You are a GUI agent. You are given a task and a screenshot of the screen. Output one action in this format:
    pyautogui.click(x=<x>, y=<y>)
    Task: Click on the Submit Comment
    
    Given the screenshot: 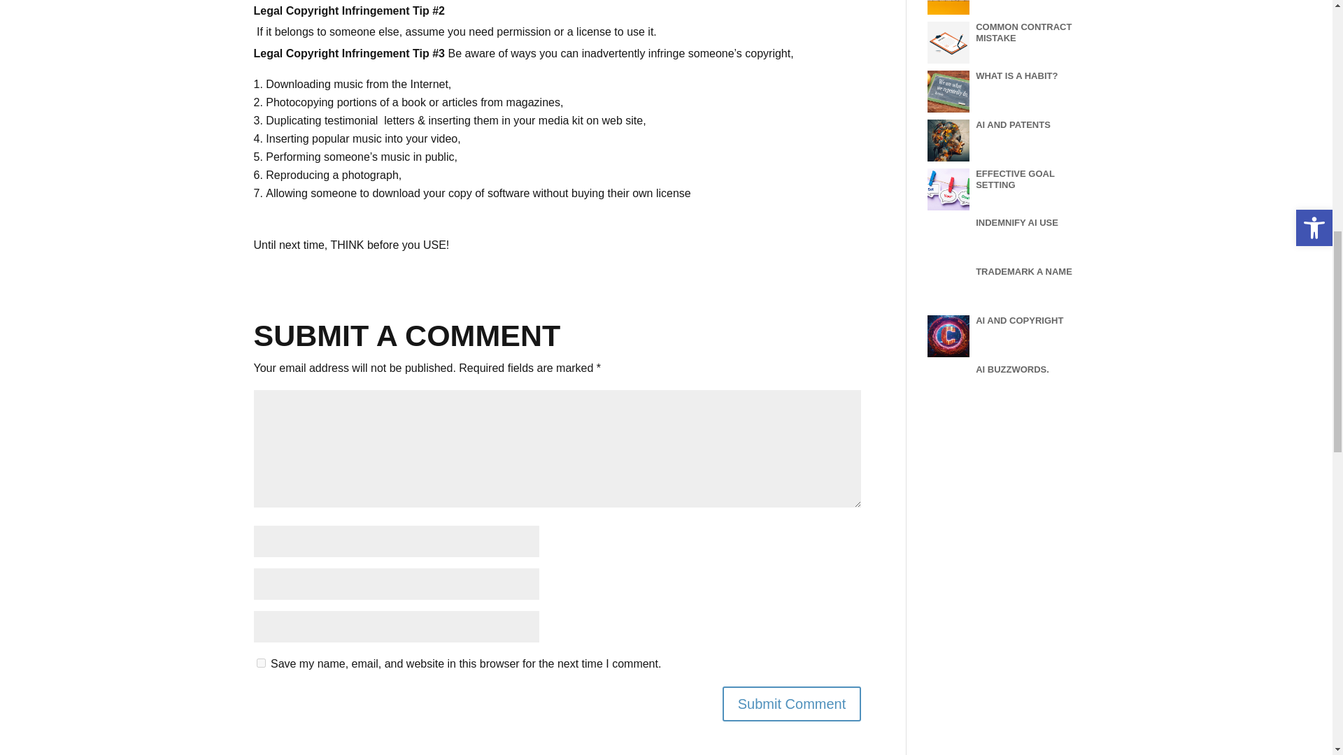 What is the action you would take?
    pyautogui.click(x=792, y=703)
    